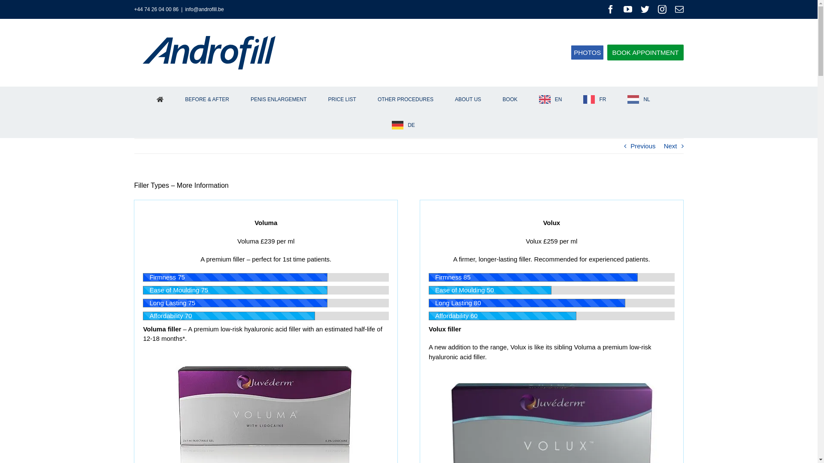 The height and width of the screenshot is (463, 824). I want to click on BOOK APPOINTMENT, so click(645, 52).